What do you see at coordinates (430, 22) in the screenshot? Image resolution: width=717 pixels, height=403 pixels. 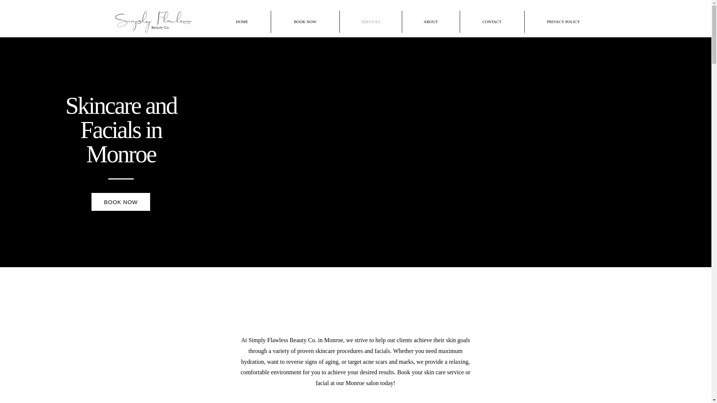 I see `ABOUT` at bounding box center [430, 22].